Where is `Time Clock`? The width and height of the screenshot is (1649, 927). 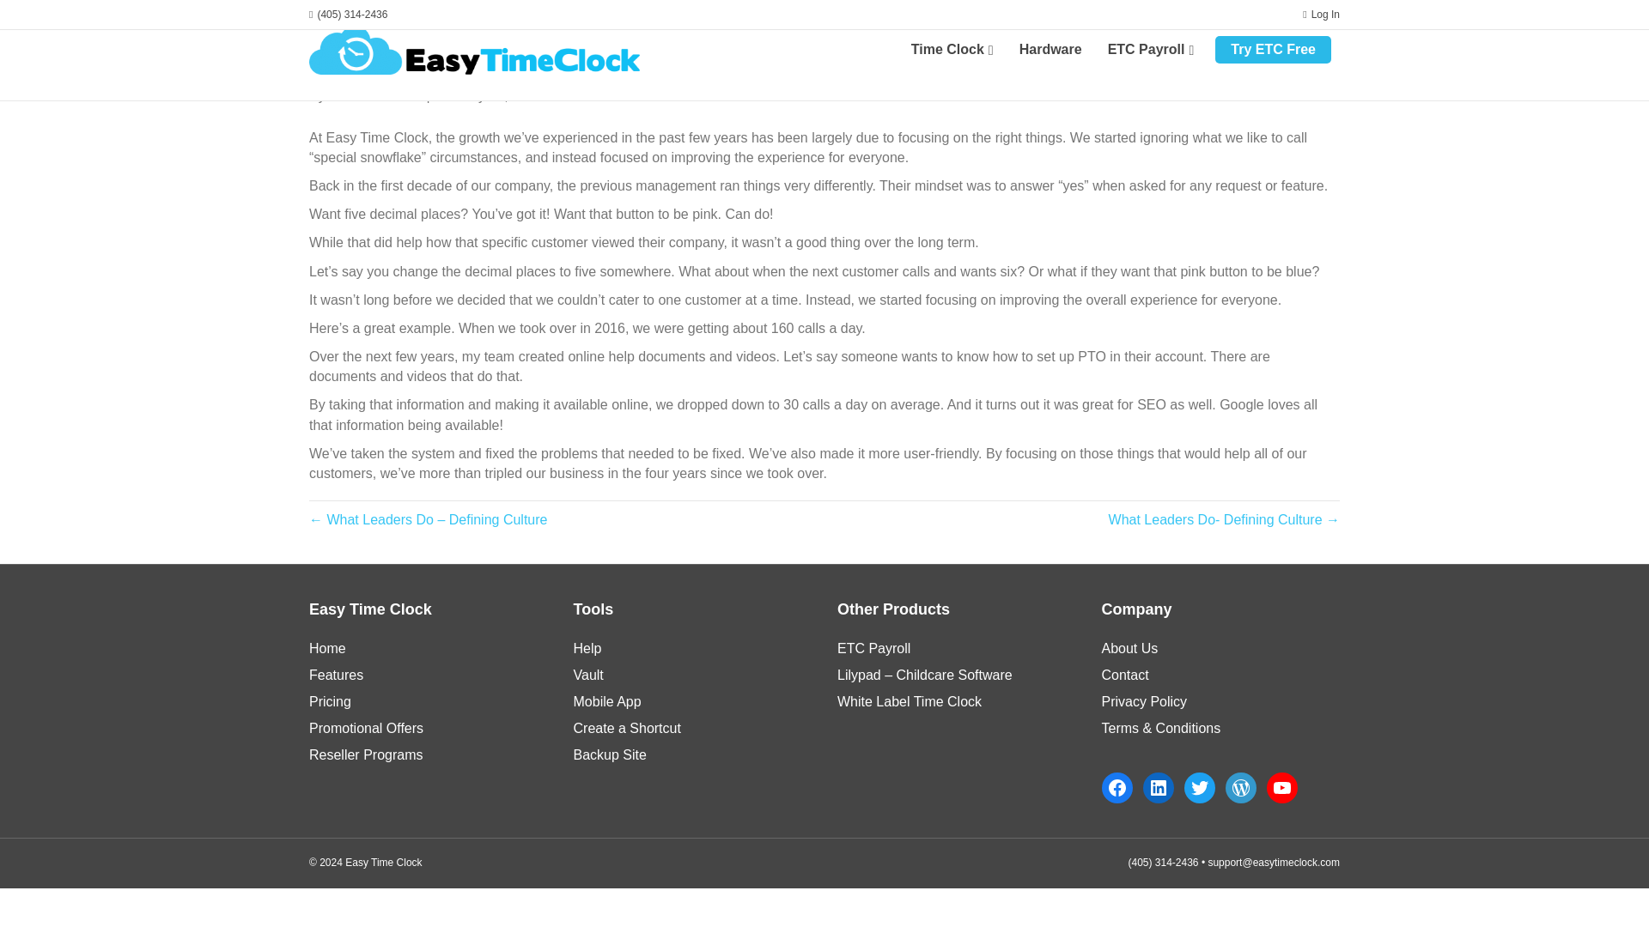
Time Clock is located at coordinates (952, 50).